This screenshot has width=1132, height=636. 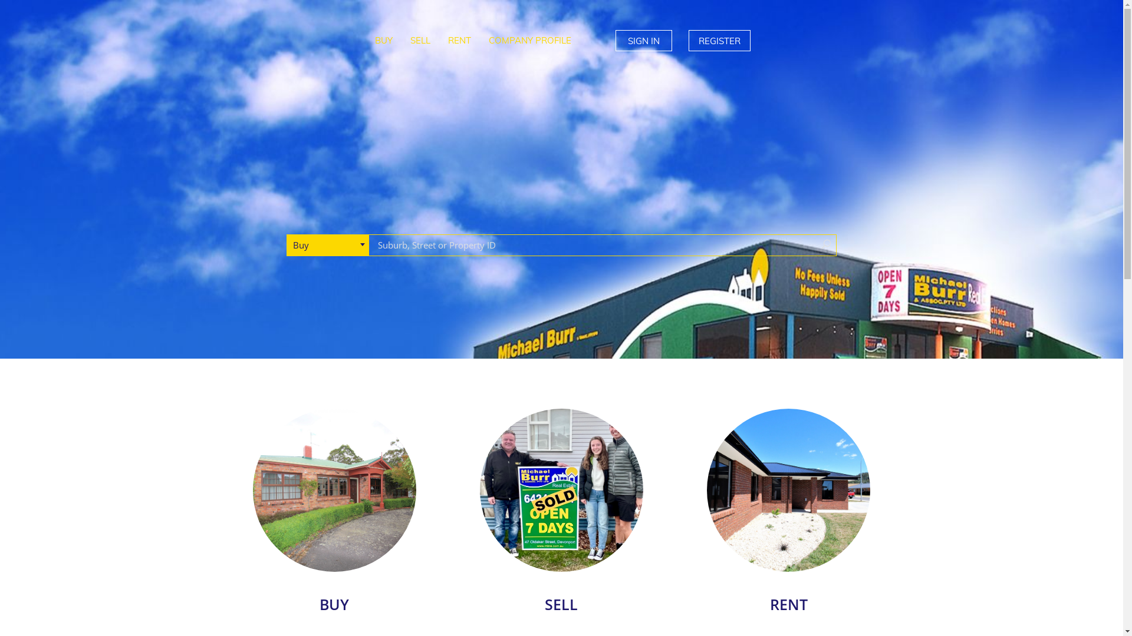 I want to click on COMPANY PROFILE, so click(x=529, y=40).